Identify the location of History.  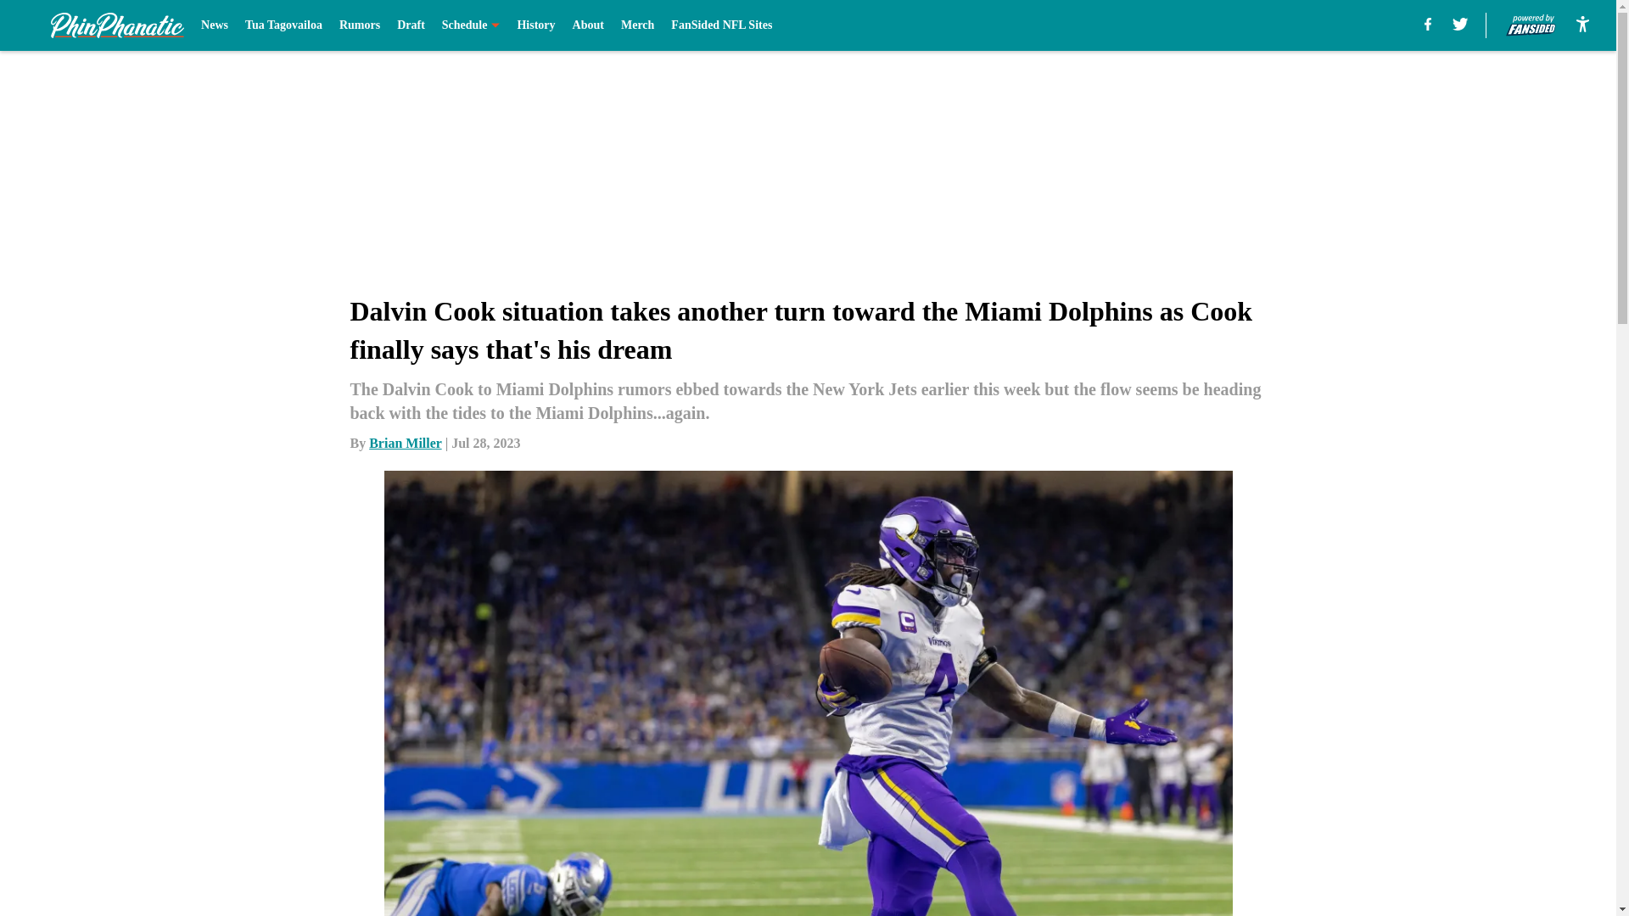
(535, 25).